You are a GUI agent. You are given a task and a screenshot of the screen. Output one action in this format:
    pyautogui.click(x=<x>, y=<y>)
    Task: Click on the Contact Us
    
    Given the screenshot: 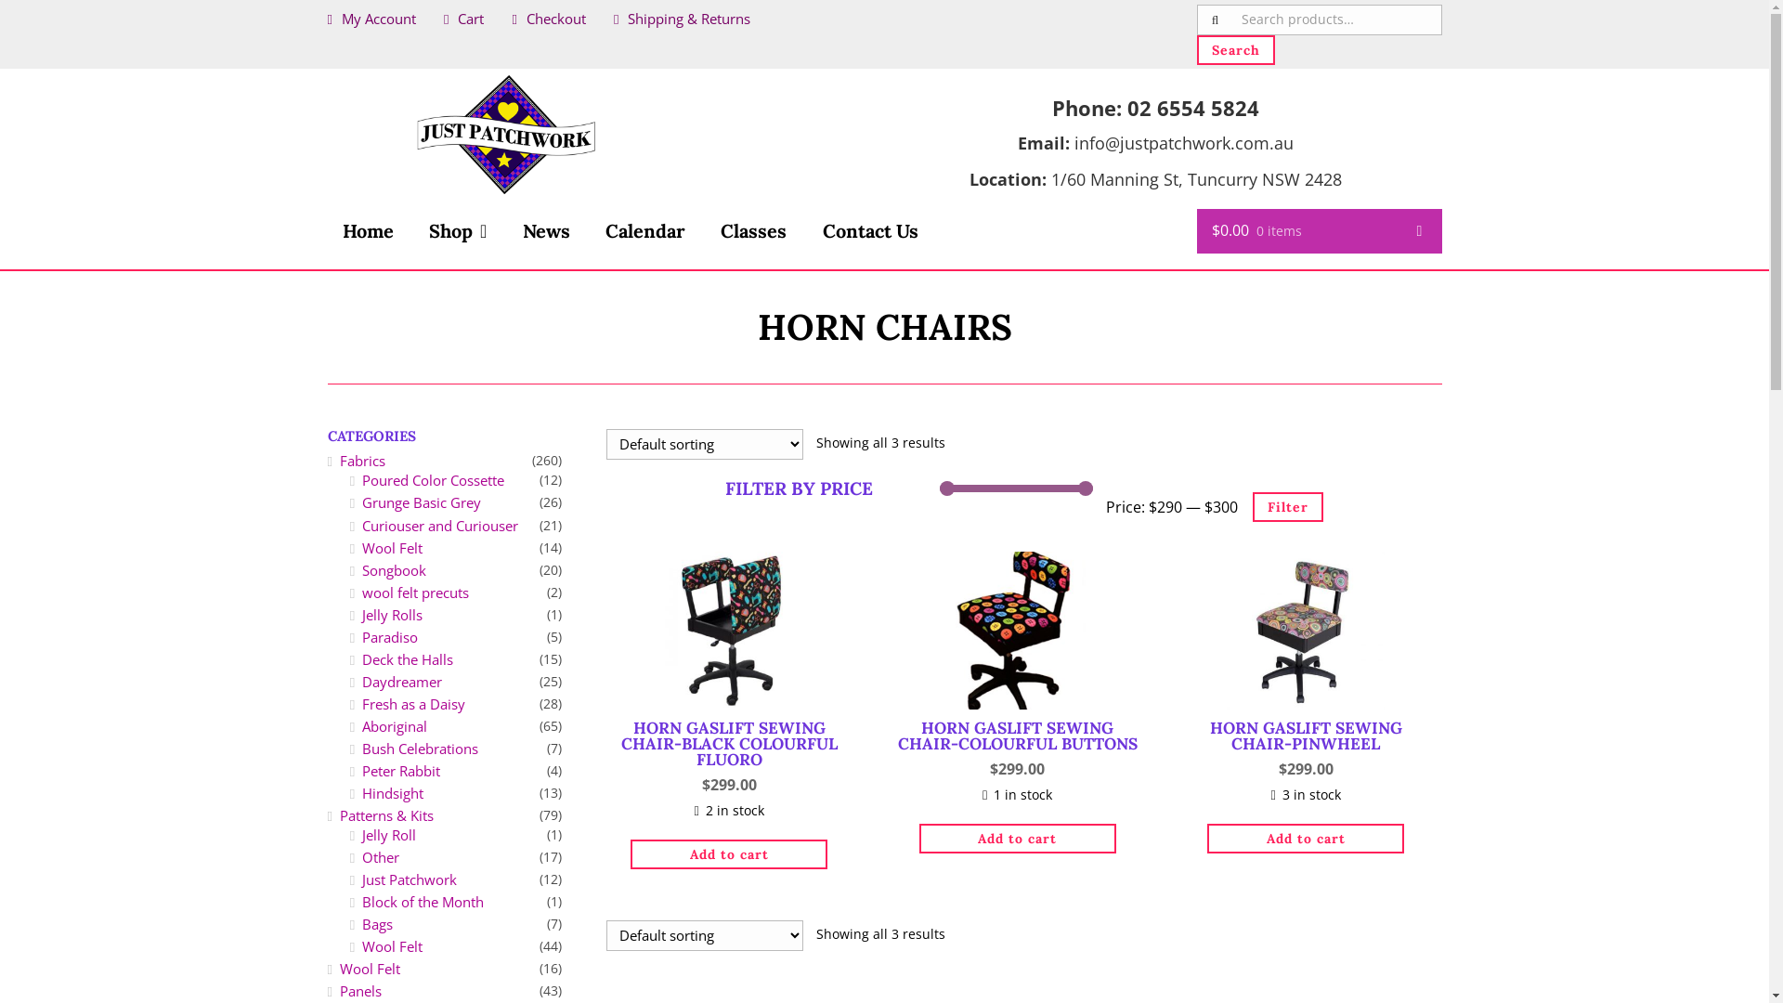 What is the action you would take?
    pyautogui.click(x=871, y=231)
    